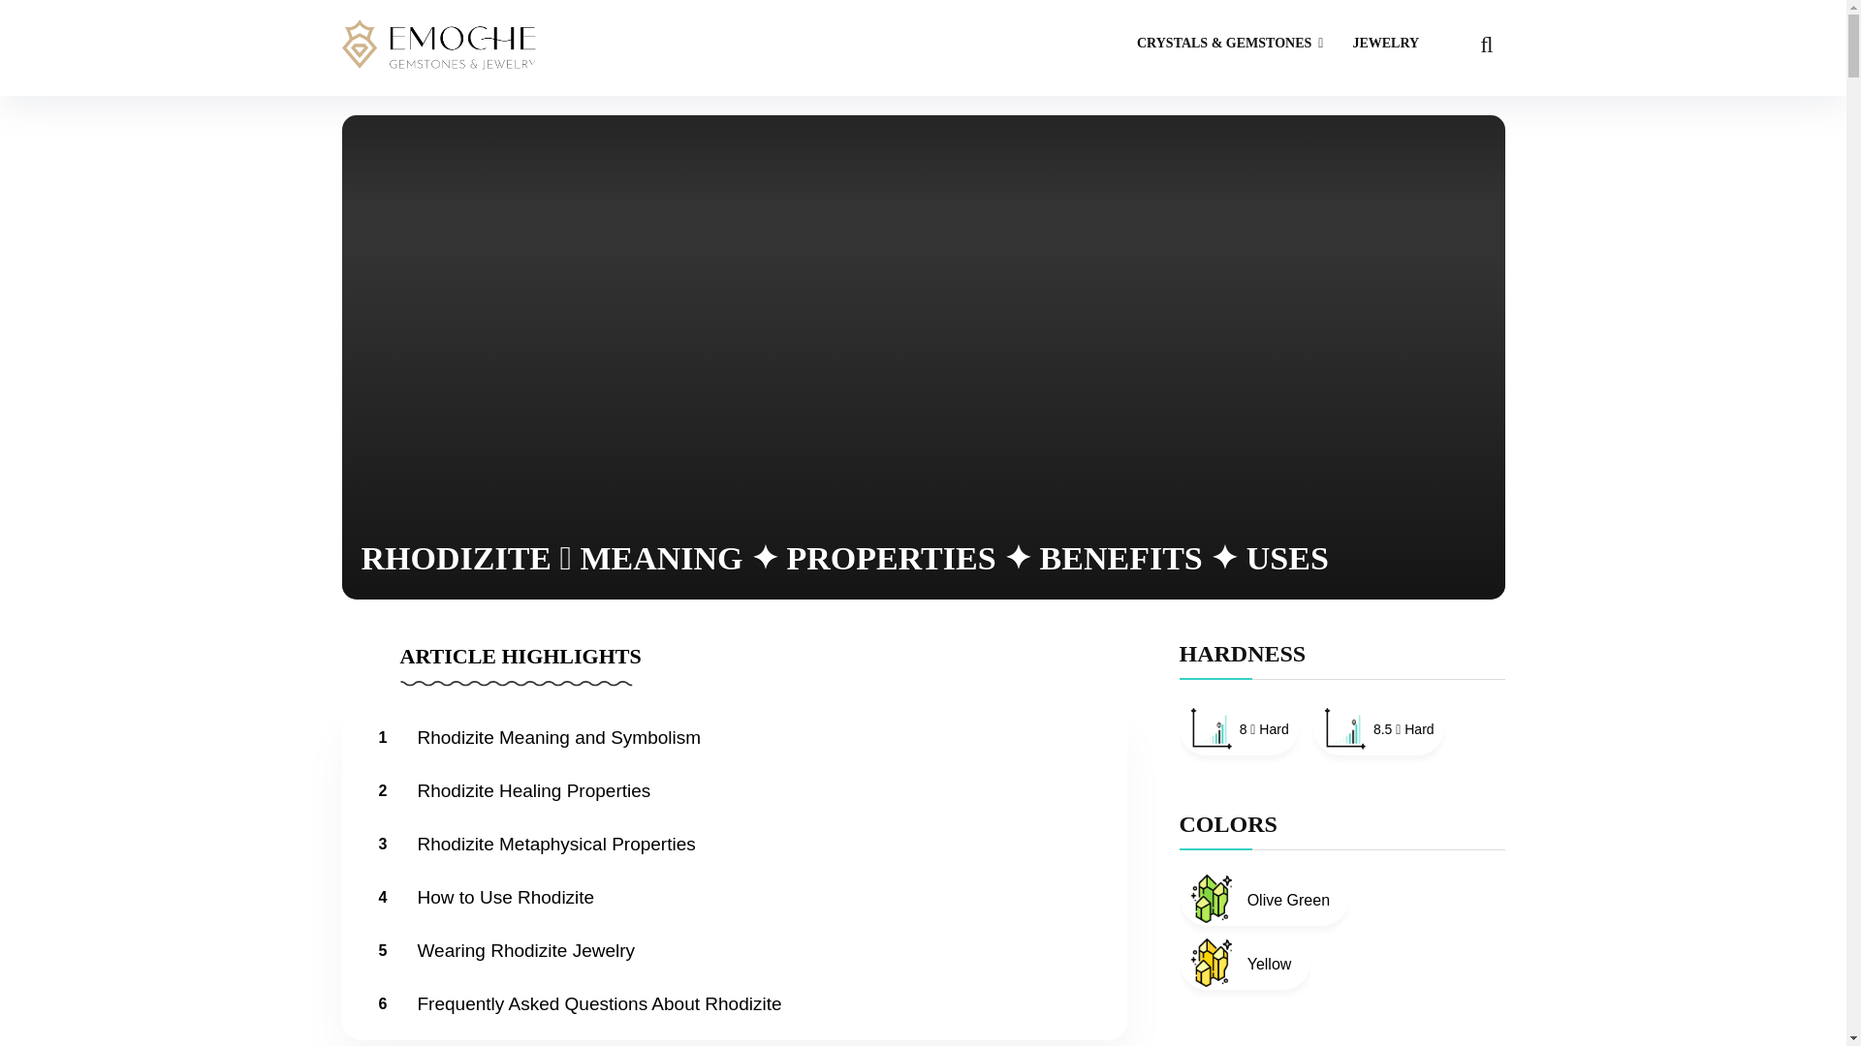 The width and height of the screenshot is (1861, 1046). What do you see at coordinates (527, 950) in the screenshot?
I see `Wearing Rhodizite Jewelry` at bounding box center [527, 950].